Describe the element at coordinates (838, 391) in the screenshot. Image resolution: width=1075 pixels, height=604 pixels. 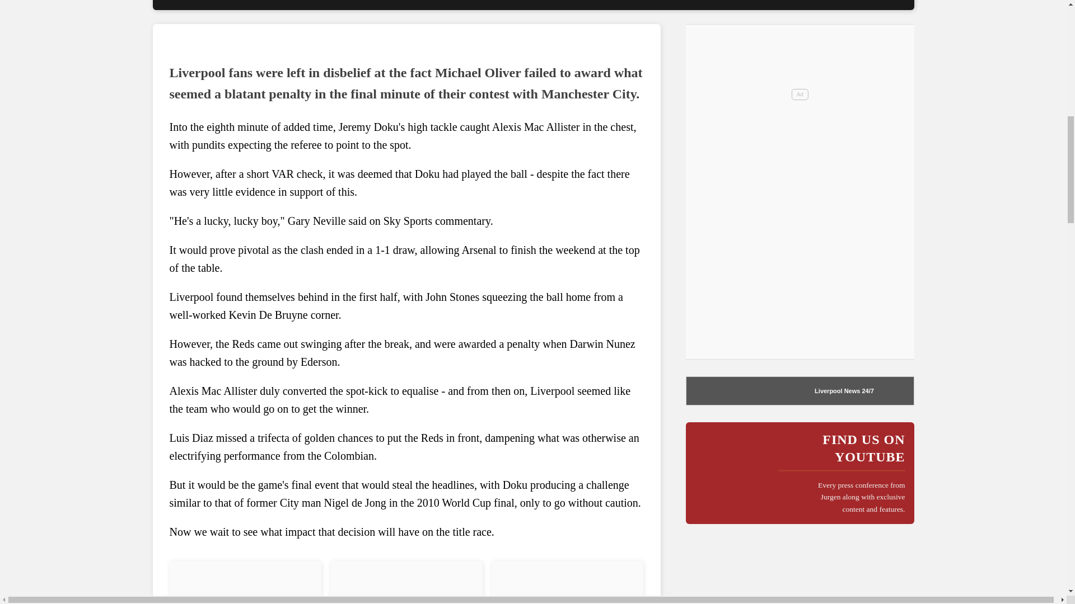
I see `Click here for more Liverpool news from NewsNow` at that location.